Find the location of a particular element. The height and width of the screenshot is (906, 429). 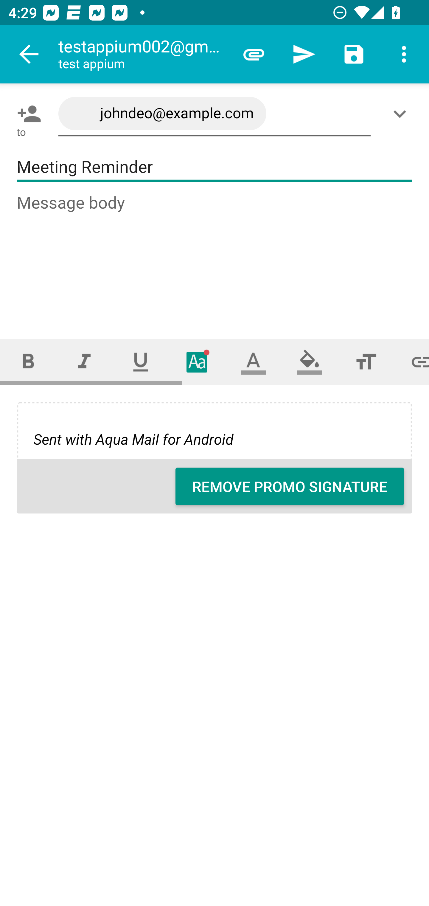

Fill color is located at coordinates (310, 362).